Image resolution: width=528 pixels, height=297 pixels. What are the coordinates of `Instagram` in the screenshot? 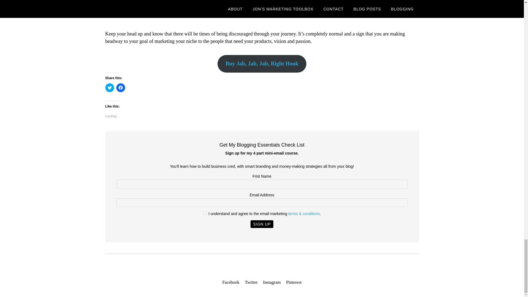 It's located at (272, 282).